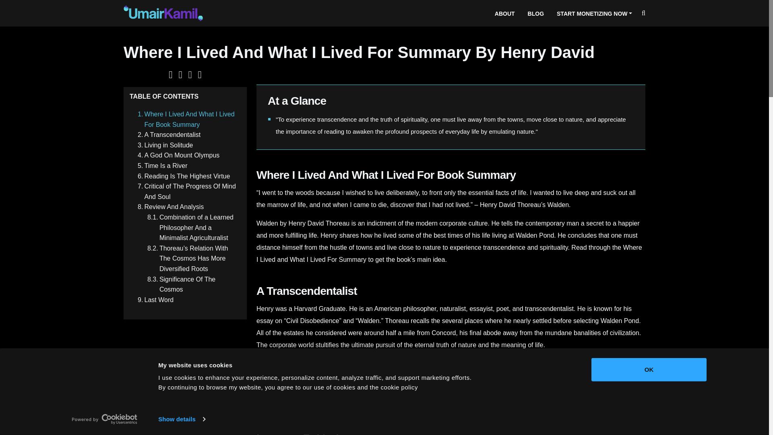 Image resolution: width=773 pixels, height=435 pixels. Describe the element at coordinates (182, 176) in the screenshot. I see `Reading Is The Highest Virtue` at that location.